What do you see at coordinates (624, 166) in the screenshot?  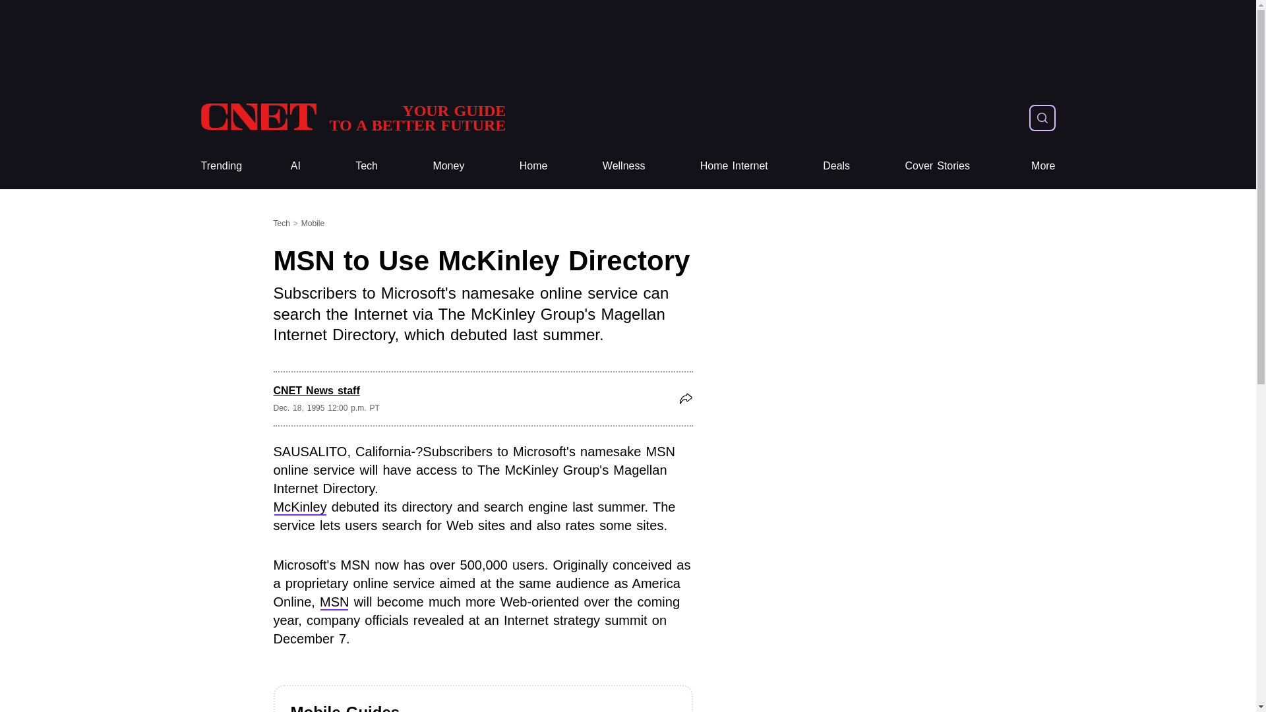 I see `Wellness` at bounding box center [624, 166].